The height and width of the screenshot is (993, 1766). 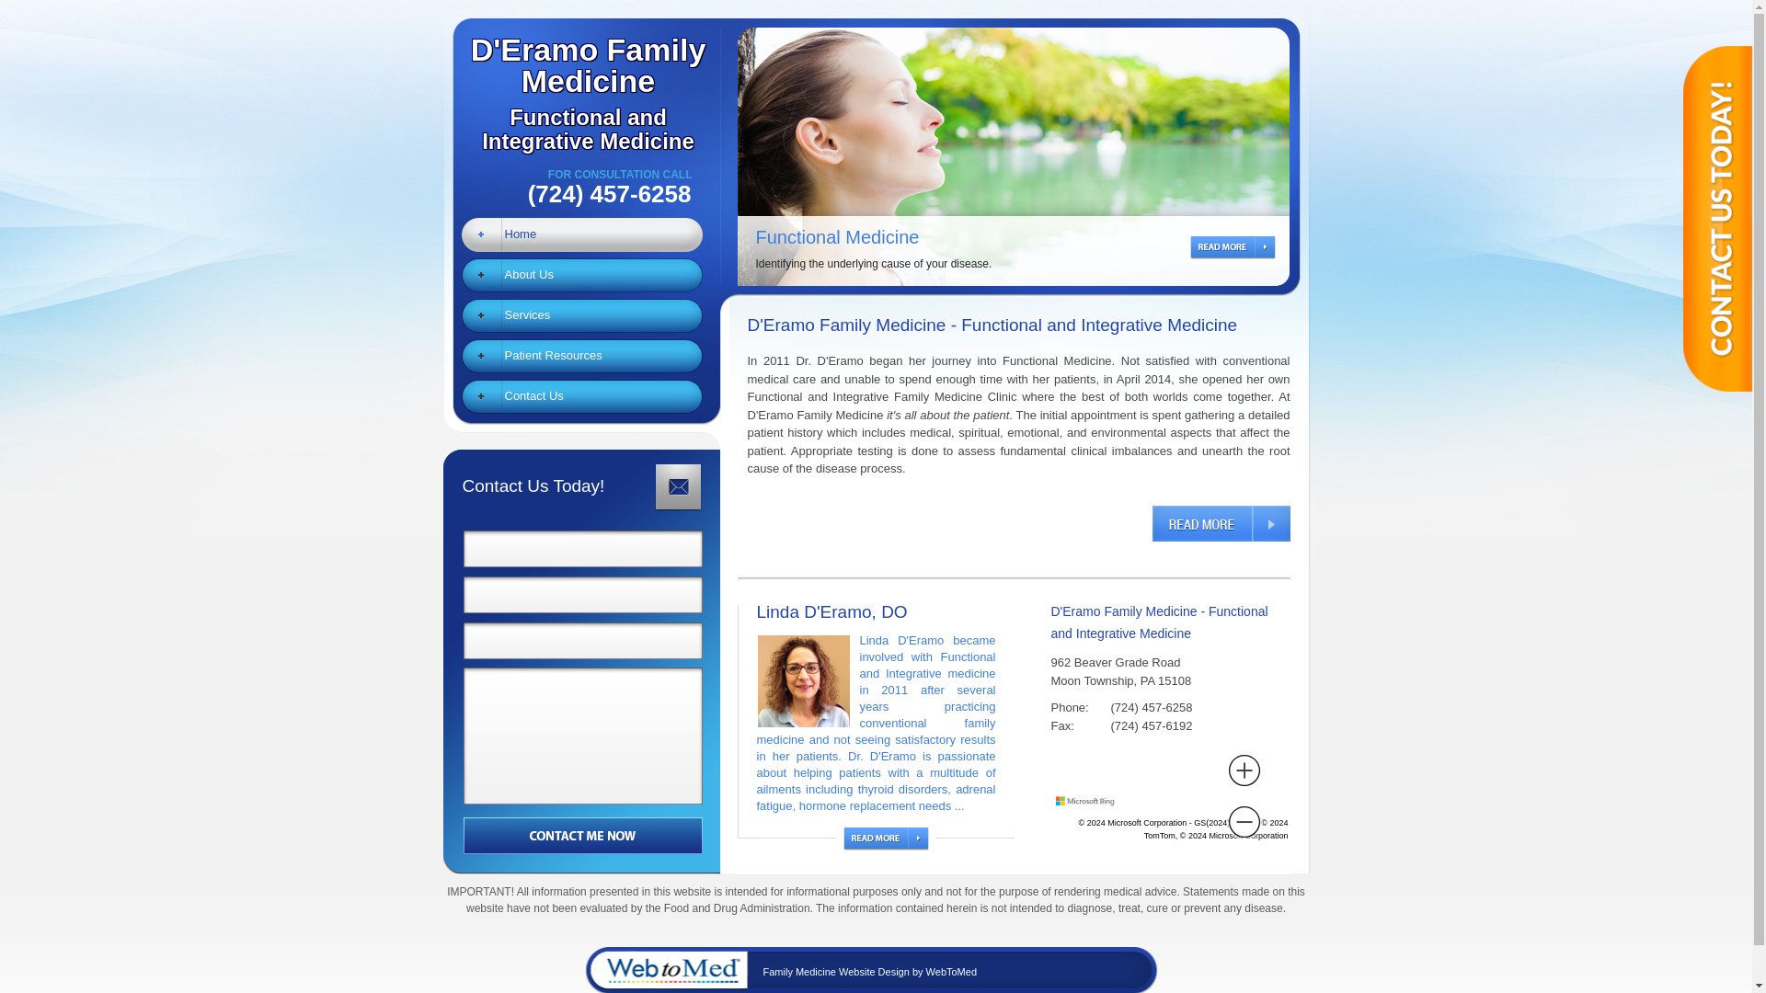 I want to click on Patient Resources, so click(x=582, y=355).